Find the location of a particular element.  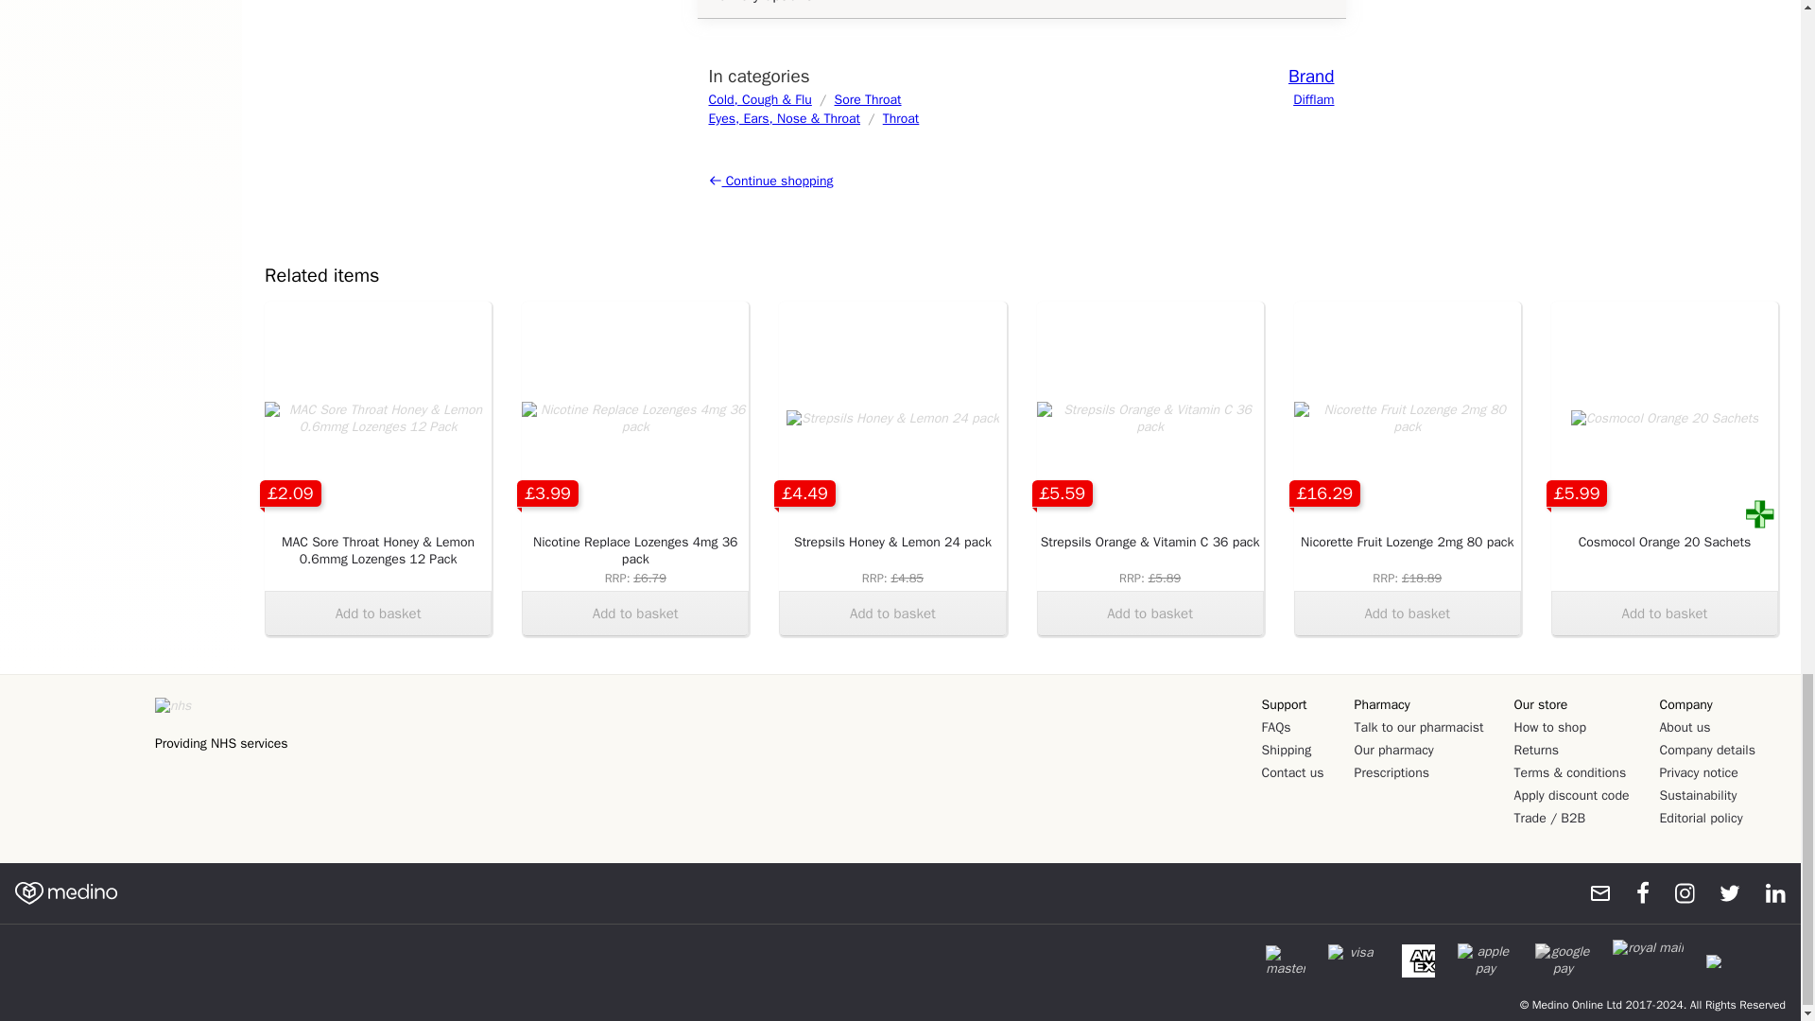

home is located at coordinates (66, 892).